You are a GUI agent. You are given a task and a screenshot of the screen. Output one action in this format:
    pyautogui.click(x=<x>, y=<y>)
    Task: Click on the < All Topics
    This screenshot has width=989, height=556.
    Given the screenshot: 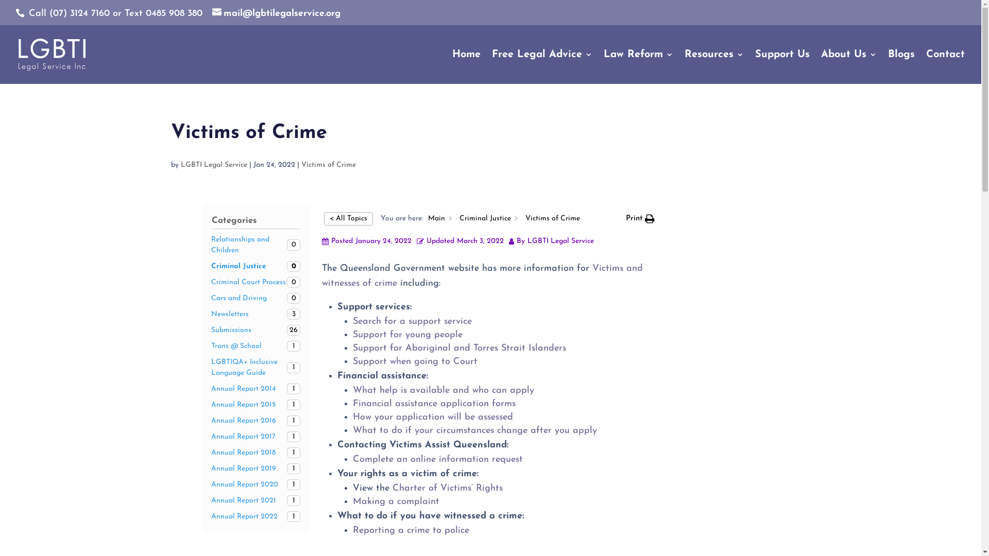 What is the action you would take?
    pyautogui.click(x=348, y=219)
    